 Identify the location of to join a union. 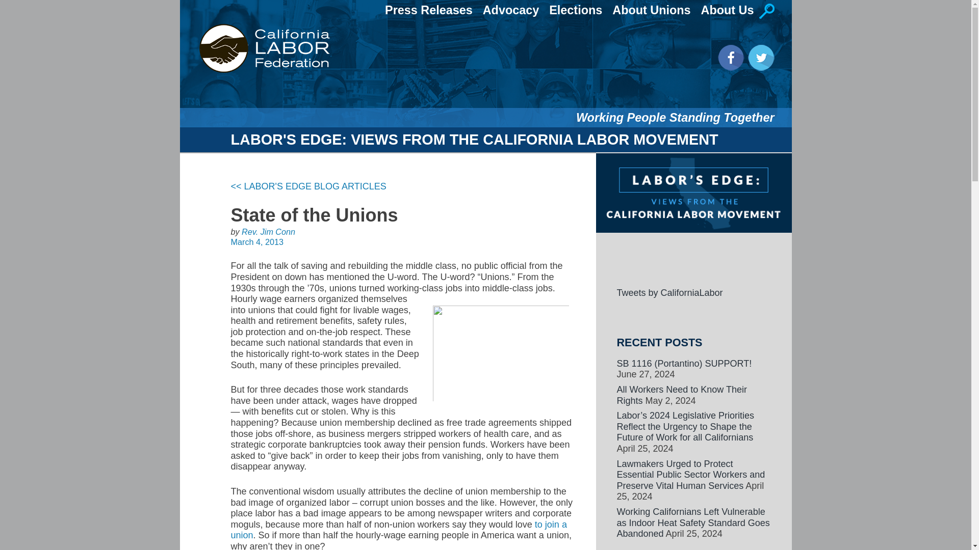
(398, 530).